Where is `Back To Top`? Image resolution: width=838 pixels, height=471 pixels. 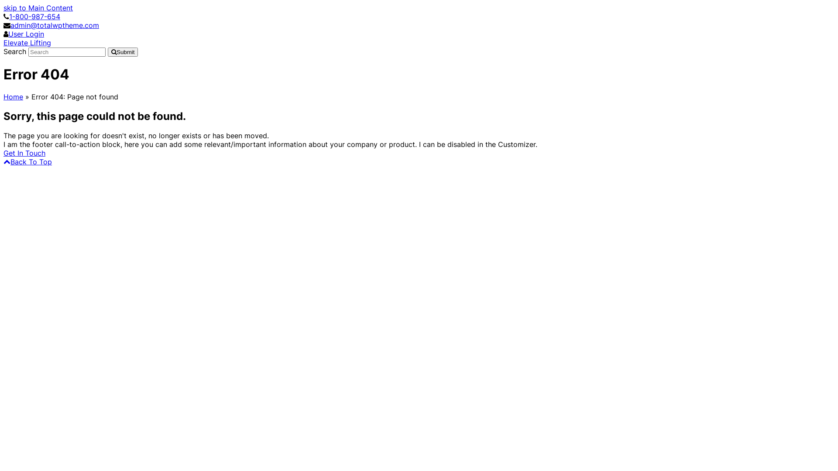 Back To Top is located at coordinates (28, 162).